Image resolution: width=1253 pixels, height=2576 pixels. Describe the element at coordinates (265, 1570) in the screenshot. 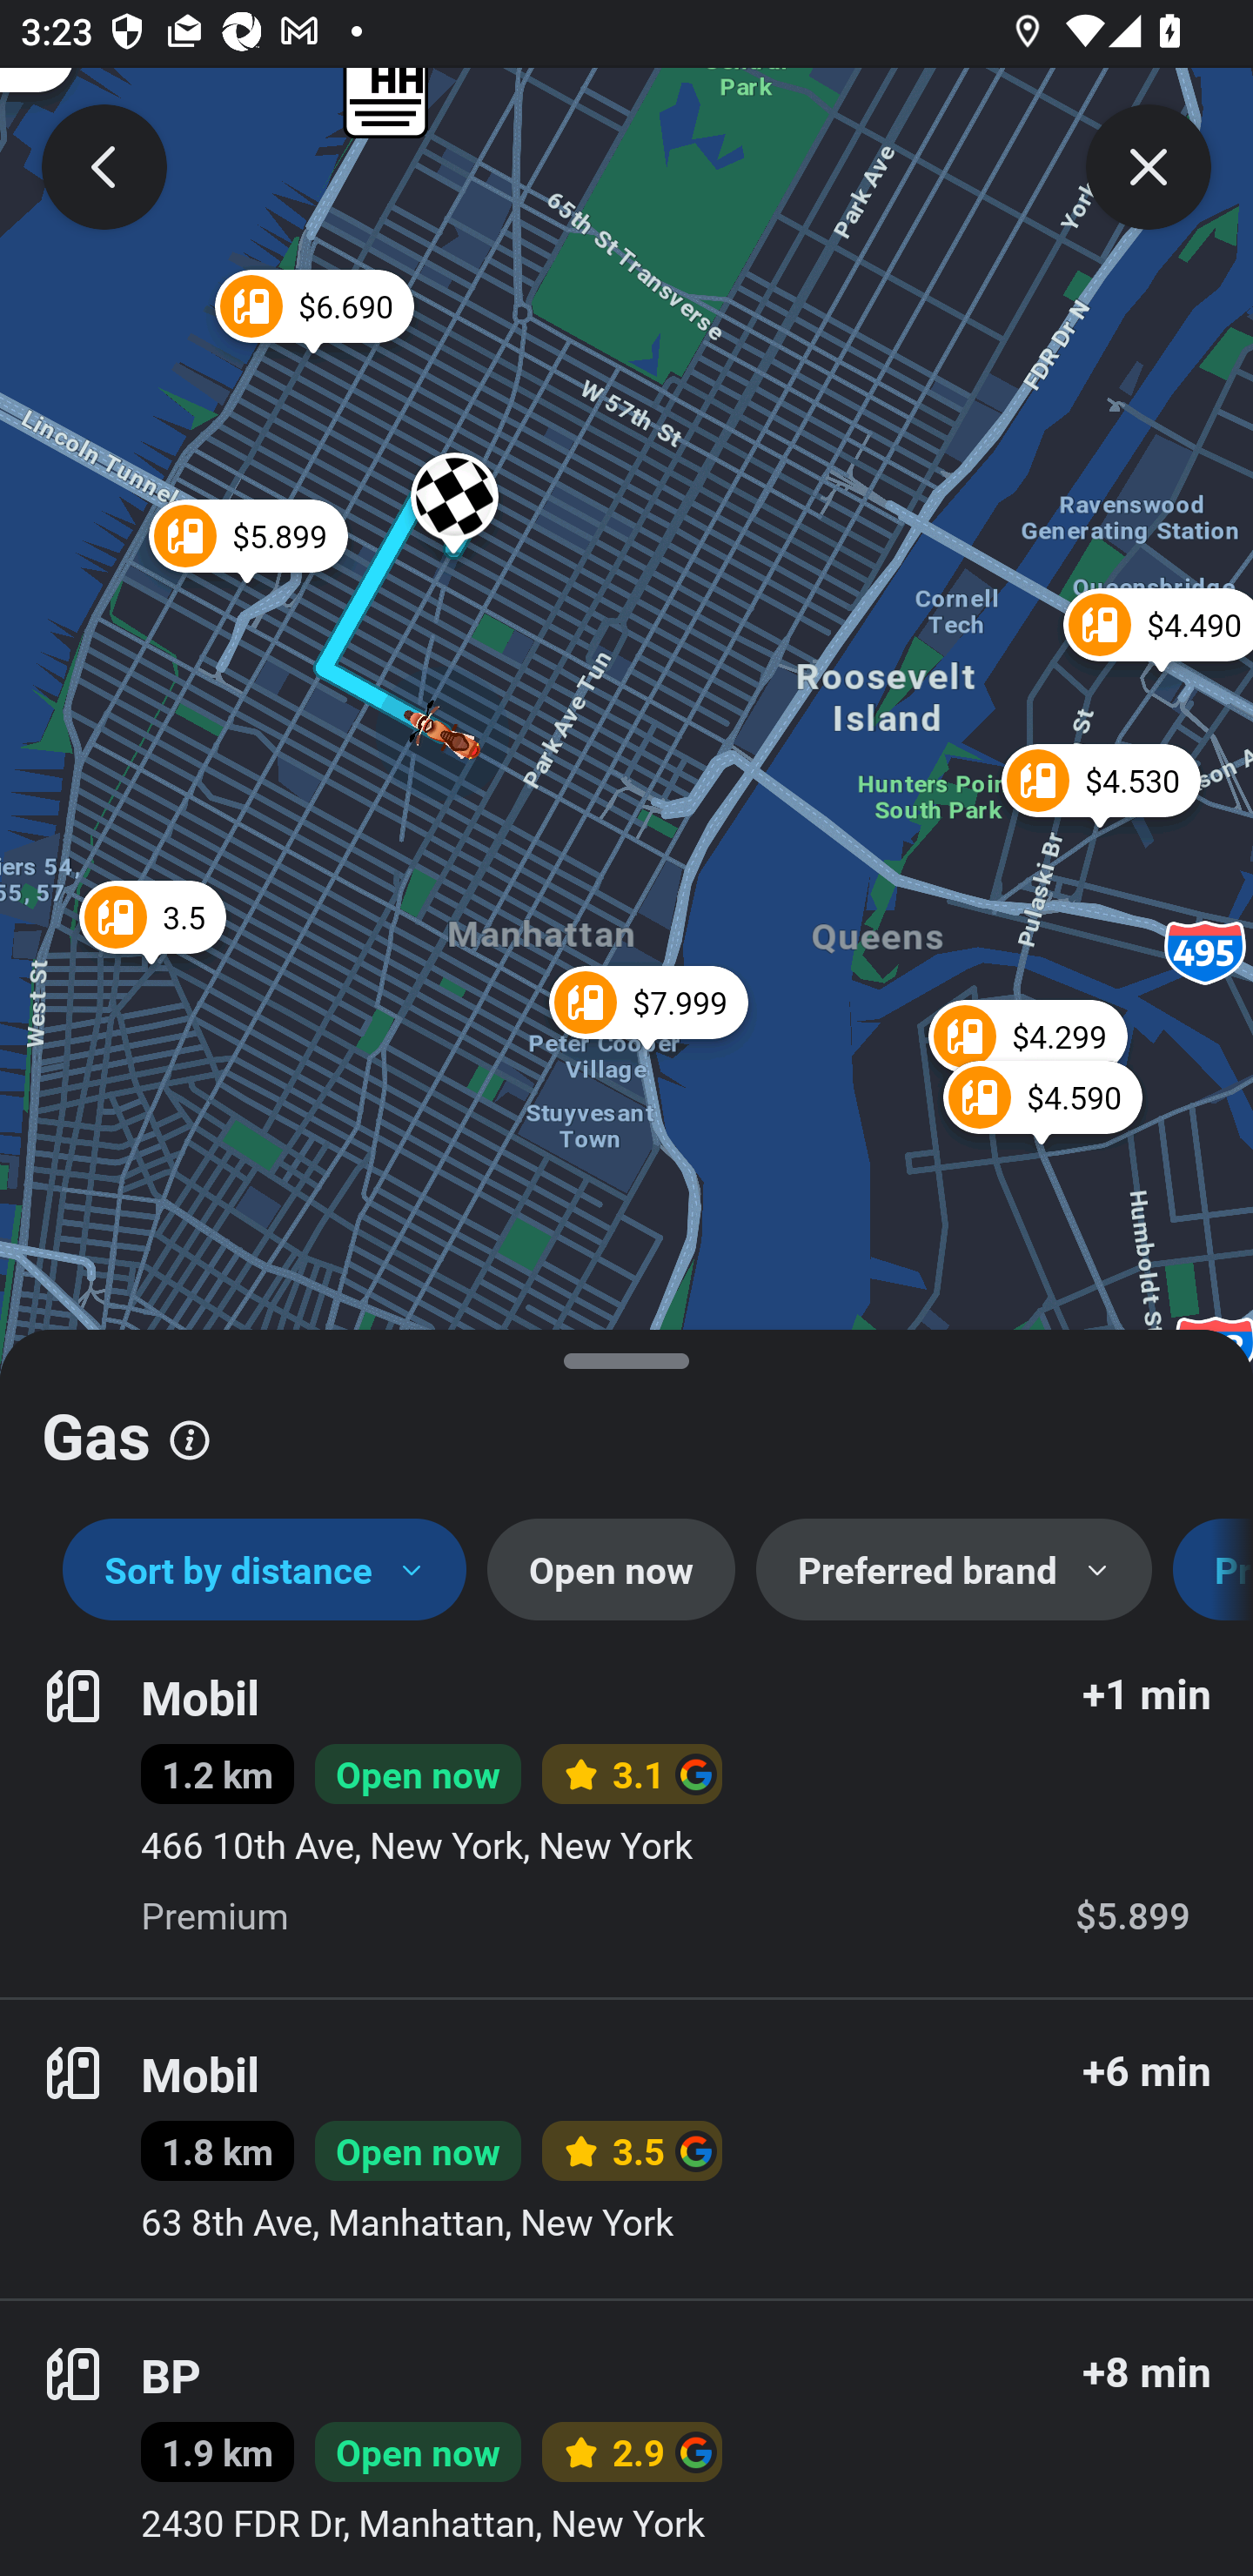

I see `Sort by distance` at that location.